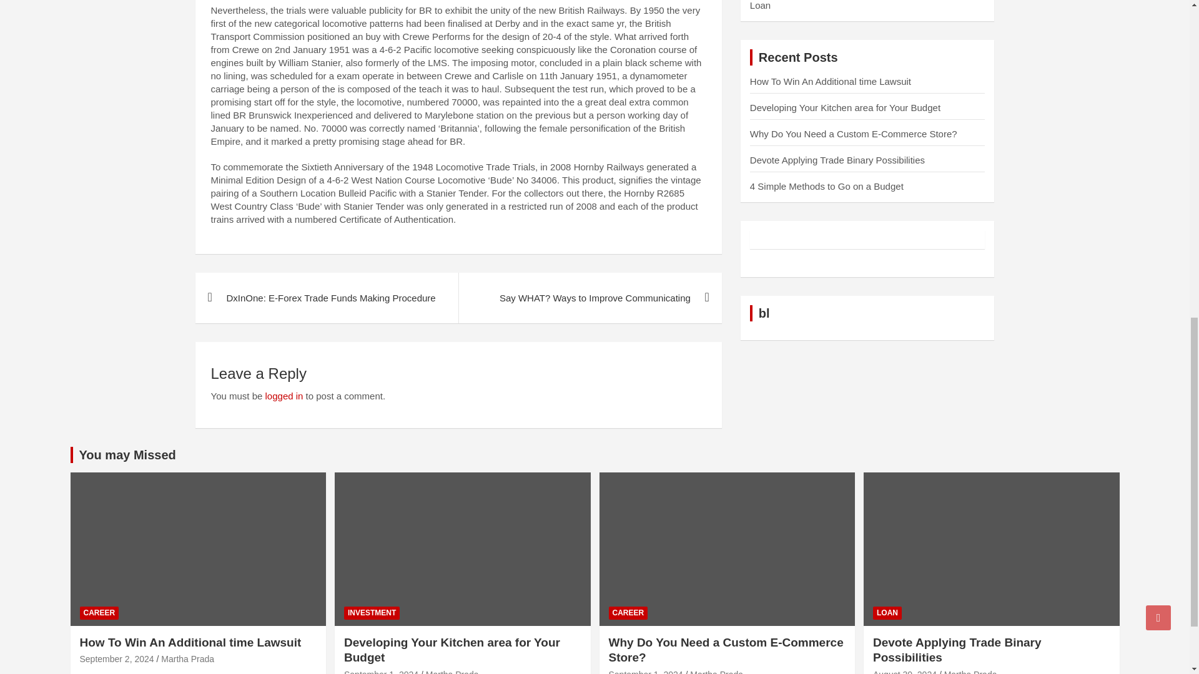 The height and width of the screenshot is (674, 1199). Describe the element at coordinates (831, 81) in the screenshot. I see `How To Win An Additional time Lawsuit` at that location.